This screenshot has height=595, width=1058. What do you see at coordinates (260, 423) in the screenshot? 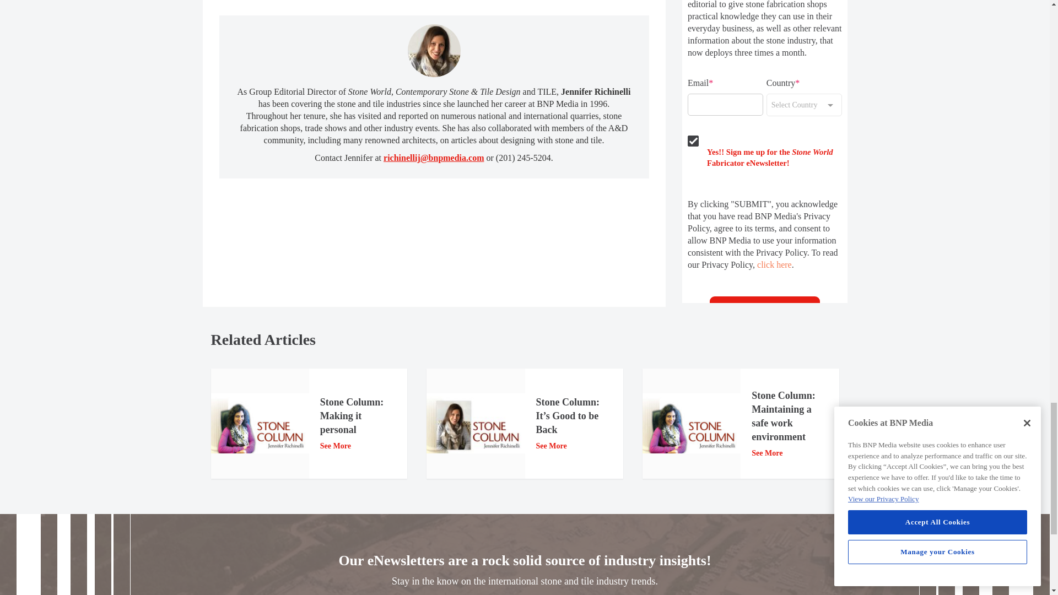
I see `Stone Column` at bounding box center [260, 423].